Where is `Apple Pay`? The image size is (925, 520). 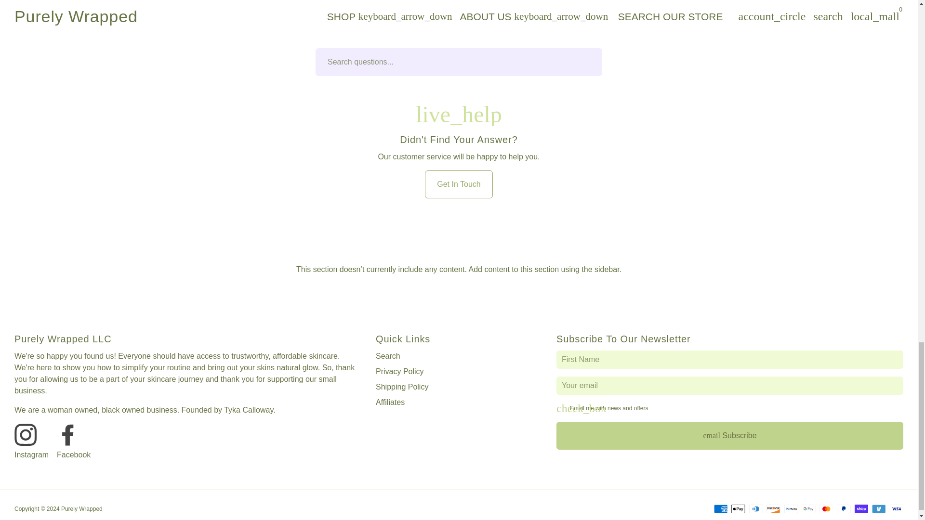 Apple Pay is located at coordinates (738, 508).